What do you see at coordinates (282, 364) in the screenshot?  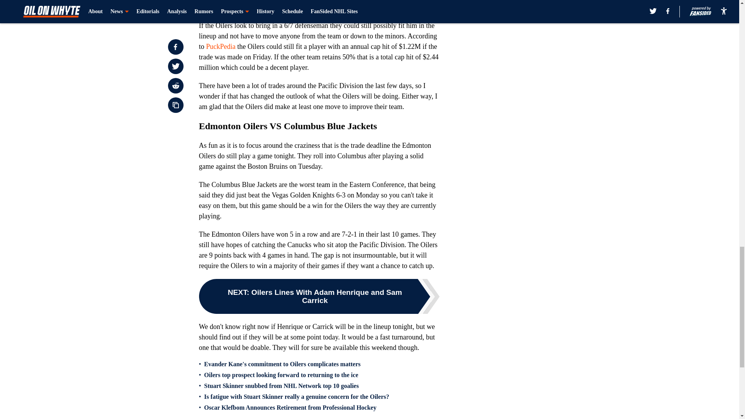 I see `Evander Kane's commitment to Oilers complicates matters` at bounding box center [282, 364].